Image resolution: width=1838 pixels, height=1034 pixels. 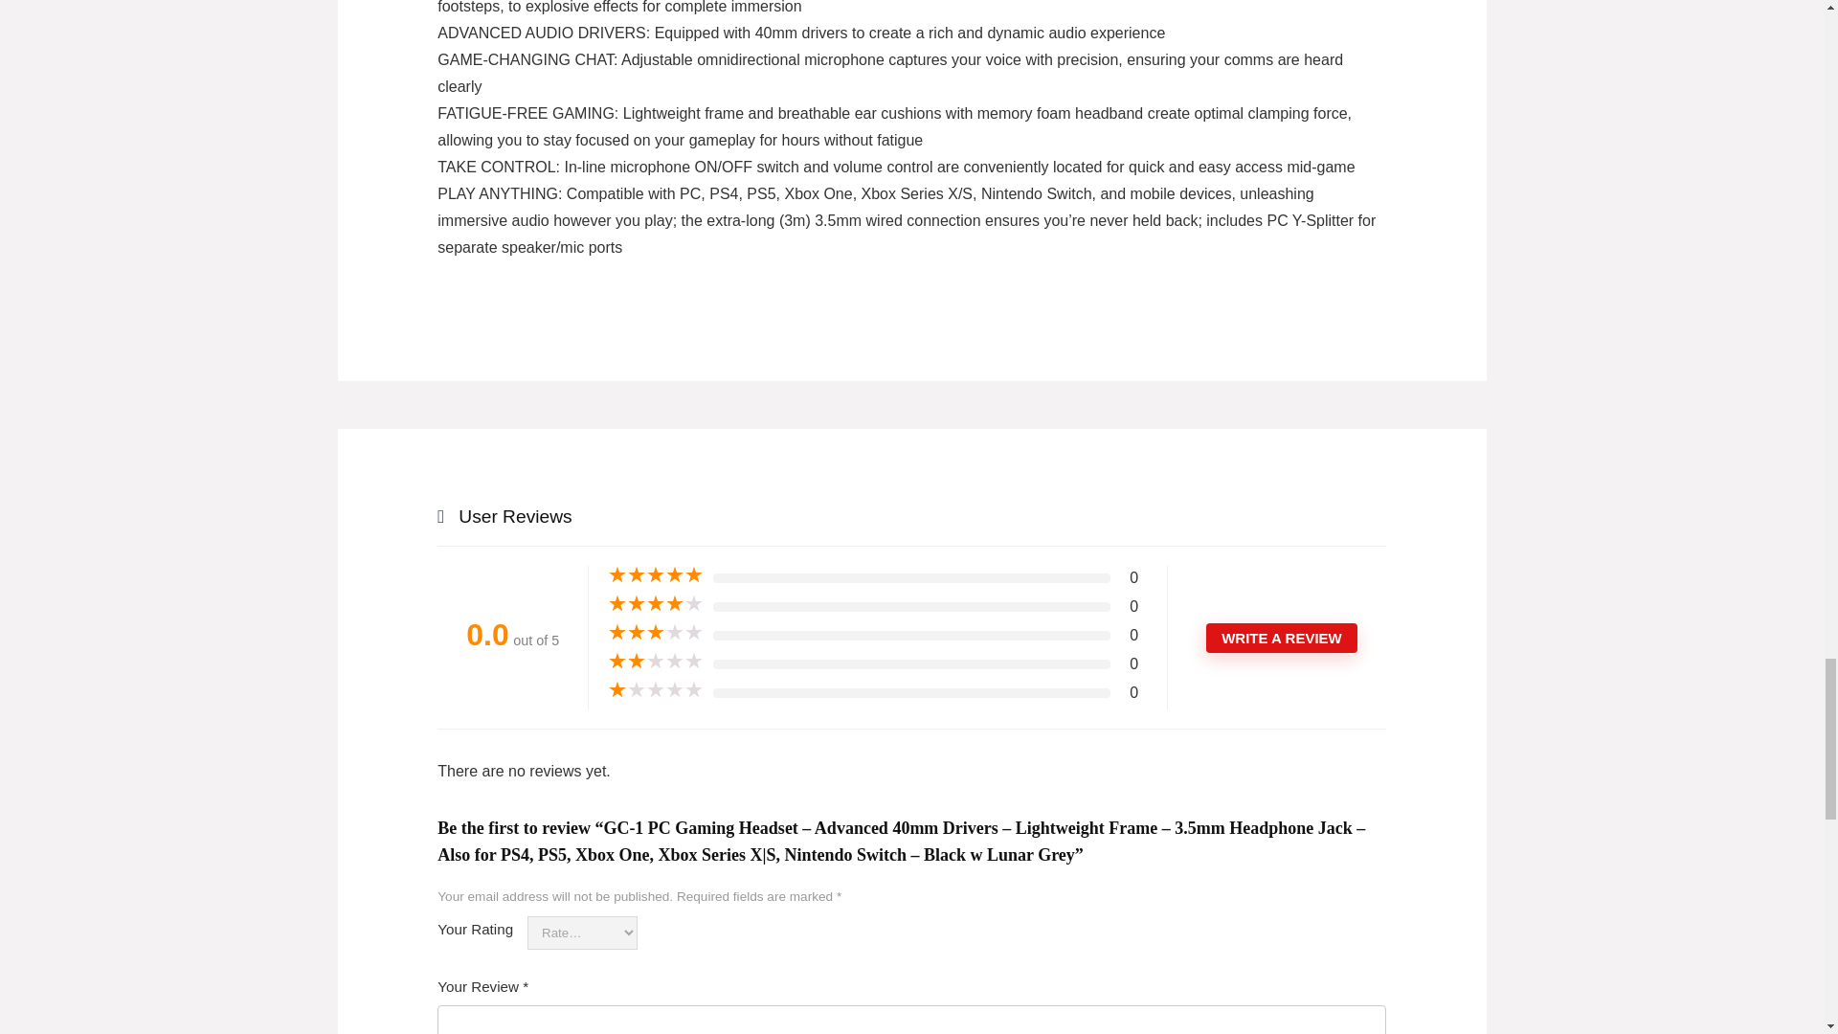 What do you see at coordinates (656, 689) in the screenshot?
I see `Rated 1 out of 5` at bounding box center [656, 689].